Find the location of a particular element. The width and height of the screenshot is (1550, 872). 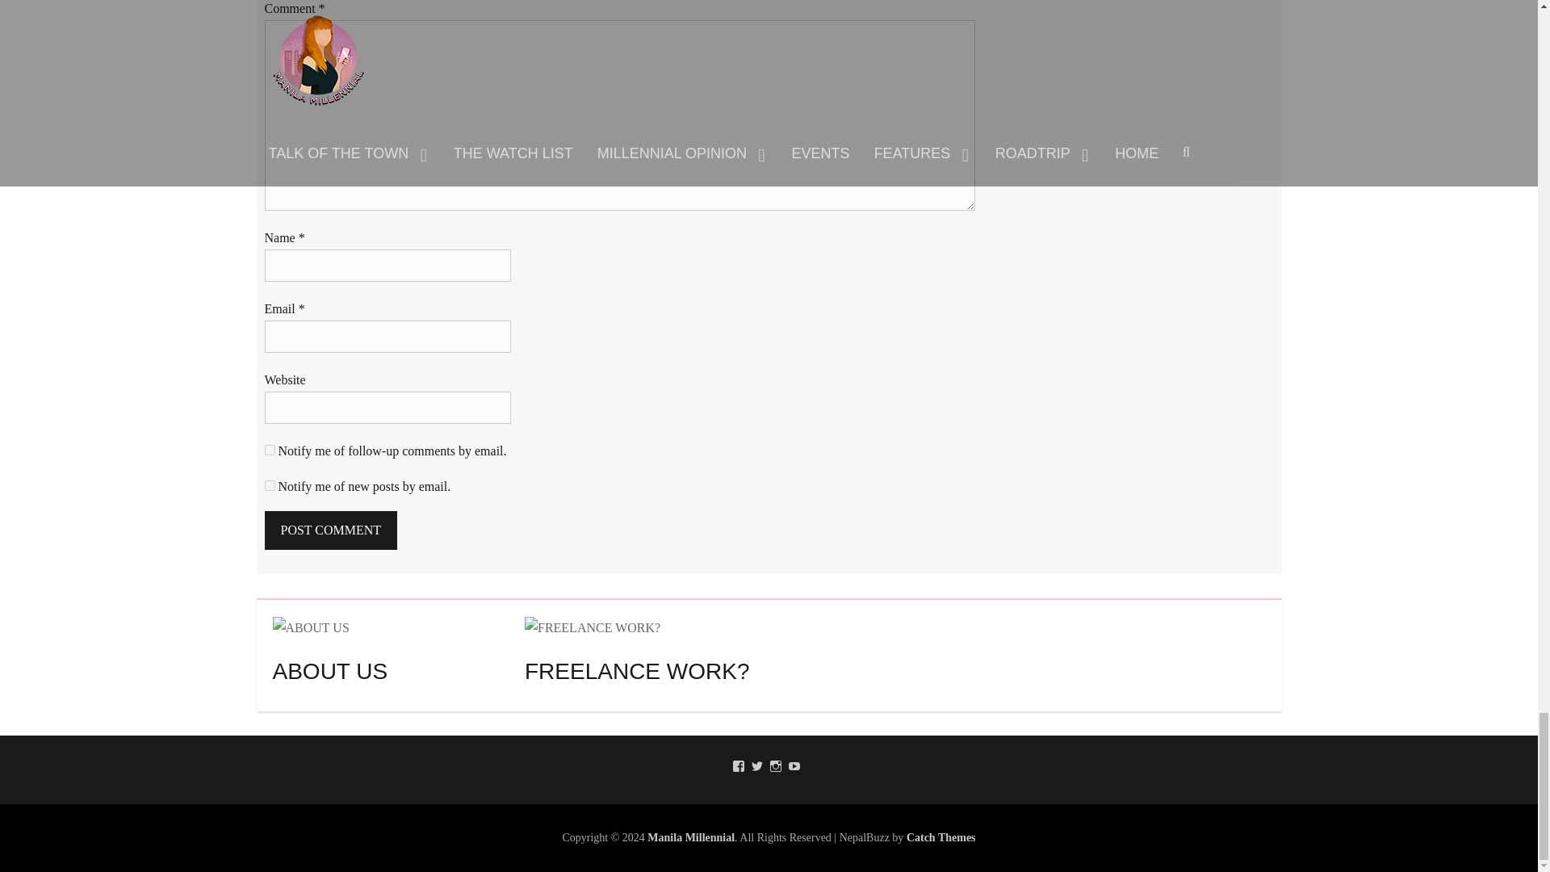

ABOUT US is located at coordinates (311, 627).